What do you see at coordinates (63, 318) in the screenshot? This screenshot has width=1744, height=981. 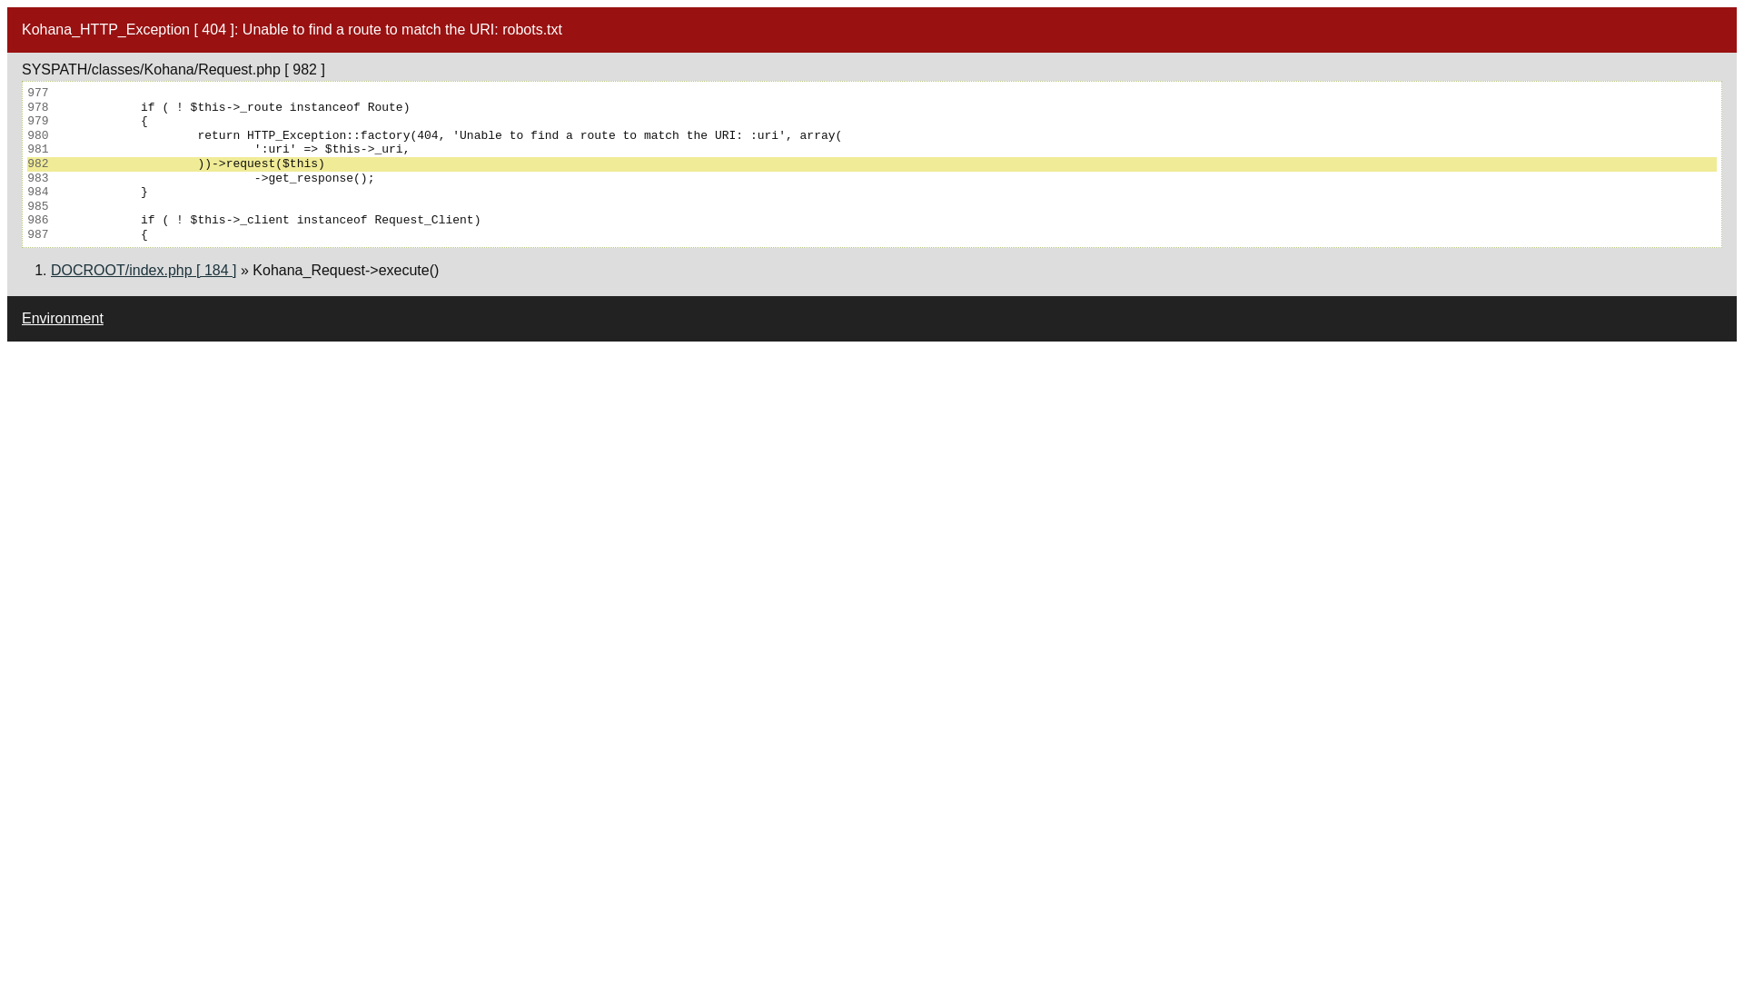 I see `Environment` at bounding box center [63, 318].